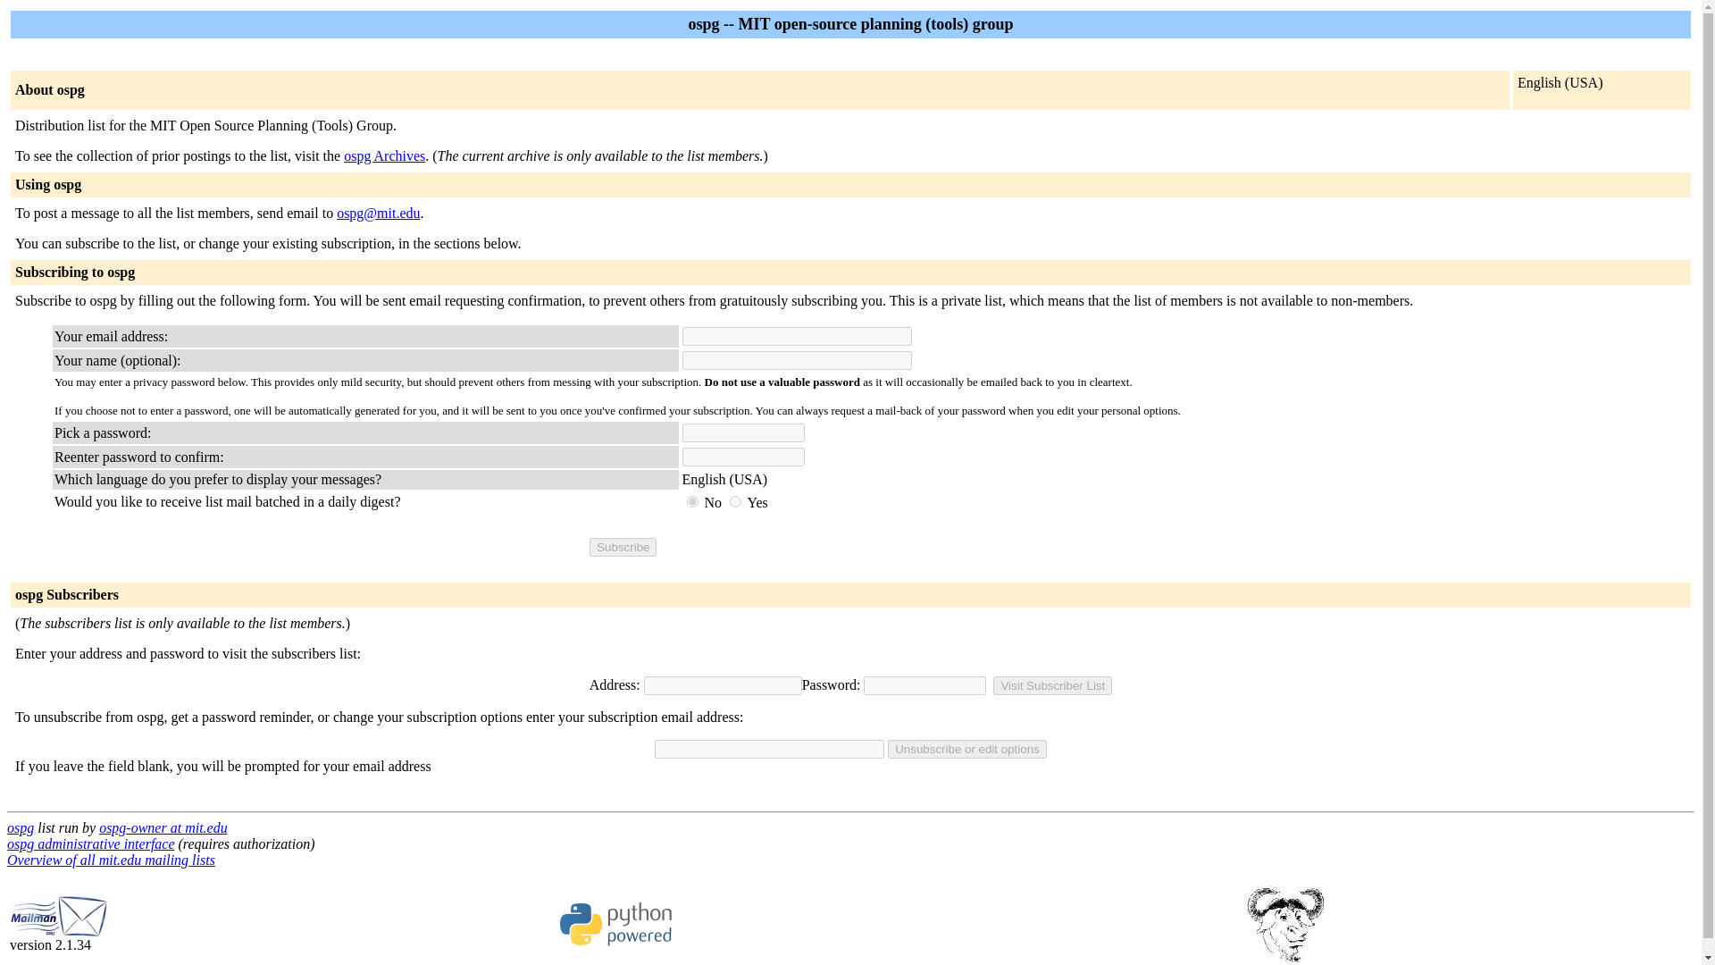  I want to click on ospg-owner at mit.edu, so click(163, 827).